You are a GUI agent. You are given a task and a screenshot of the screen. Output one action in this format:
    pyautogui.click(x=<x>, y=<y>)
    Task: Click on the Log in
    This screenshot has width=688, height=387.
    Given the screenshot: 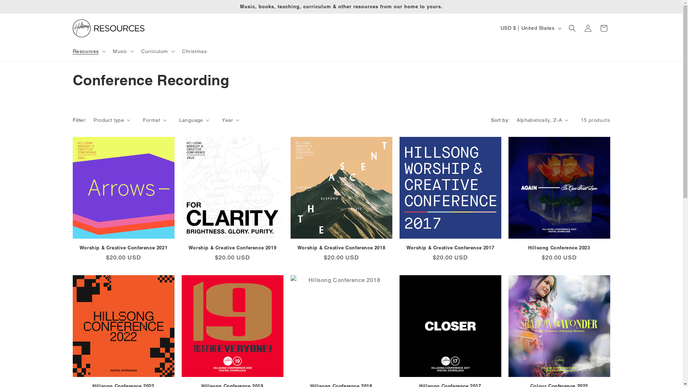 What is the action you would take?
    pyautogui.click(x=588, y=28)
    